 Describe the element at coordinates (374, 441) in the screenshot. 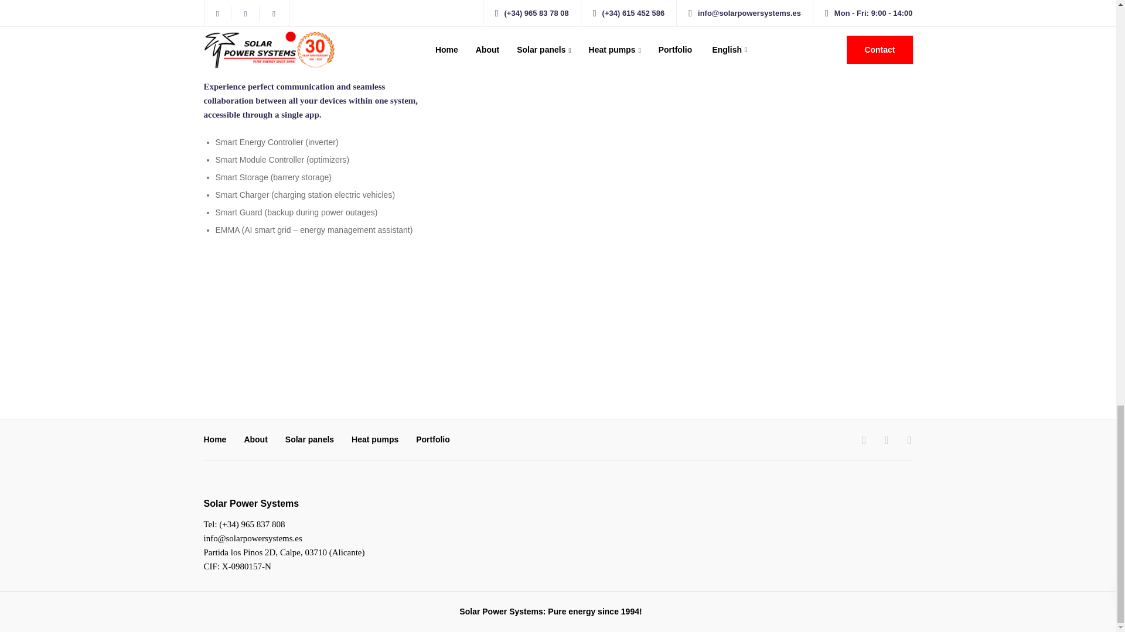

I see `Heat pumps` at that location.